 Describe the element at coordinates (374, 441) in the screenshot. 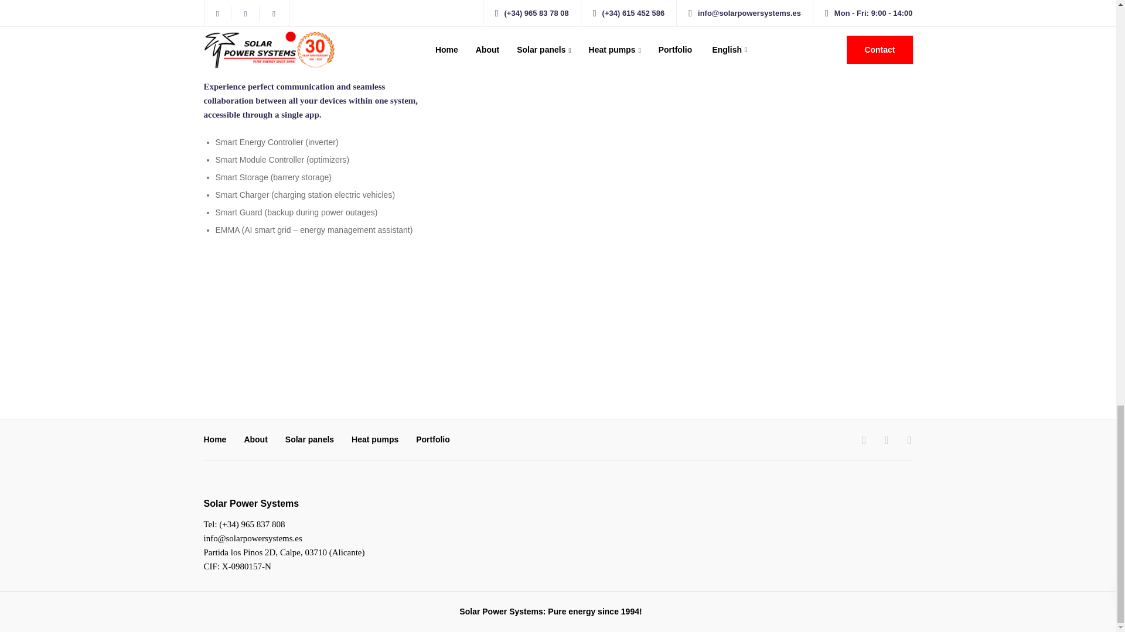

I see `Heat pumps` at that location.